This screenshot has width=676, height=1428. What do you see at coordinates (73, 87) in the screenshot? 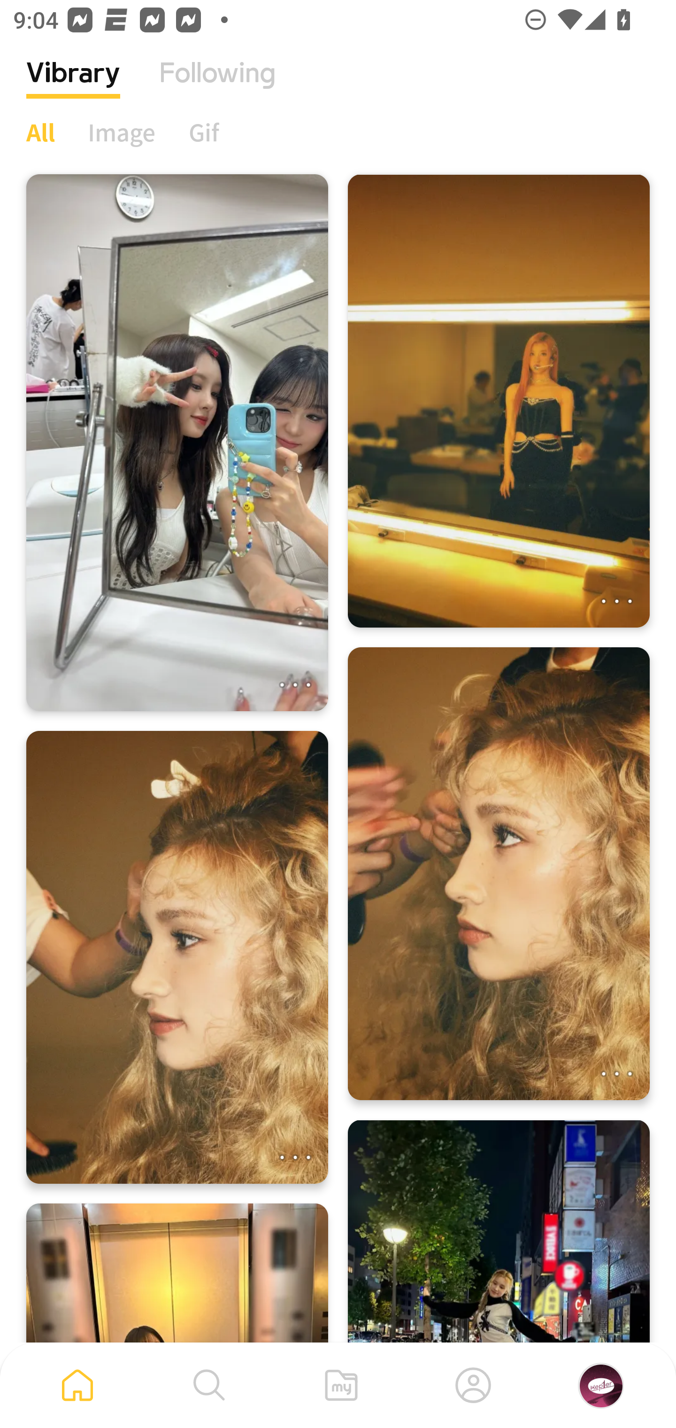
I see `Vibrary` at bounding box center [73, 87].